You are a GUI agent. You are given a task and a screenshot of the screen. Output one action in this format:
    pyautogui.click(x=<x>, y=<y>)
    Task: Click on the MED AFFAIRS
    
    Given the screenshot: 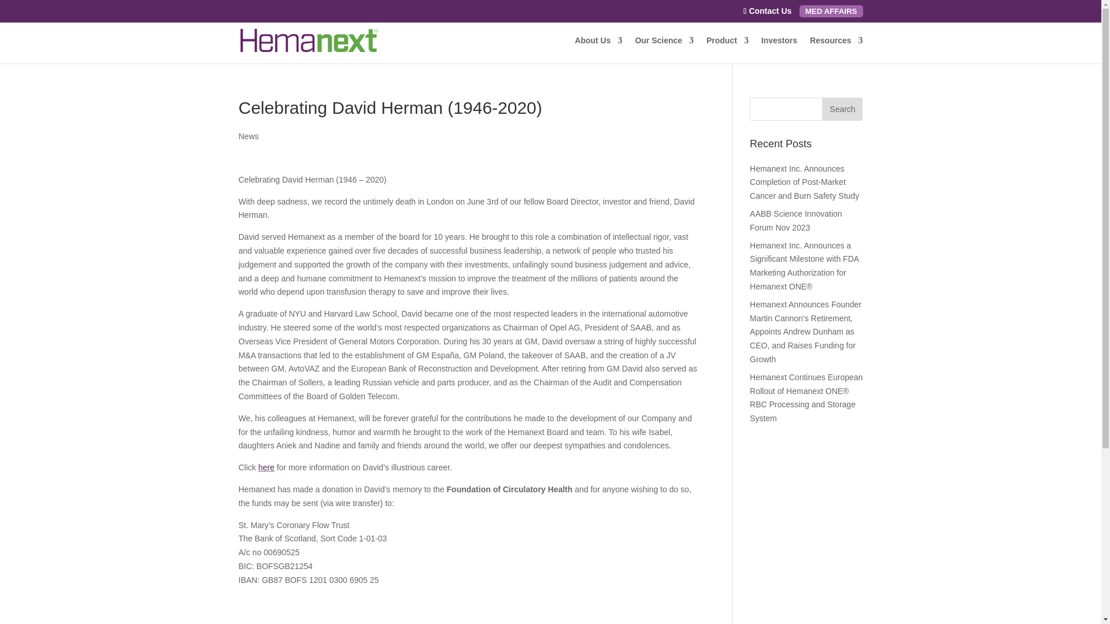 What is the action you would take?
    pyautogui.click(x=831, y=11)
    